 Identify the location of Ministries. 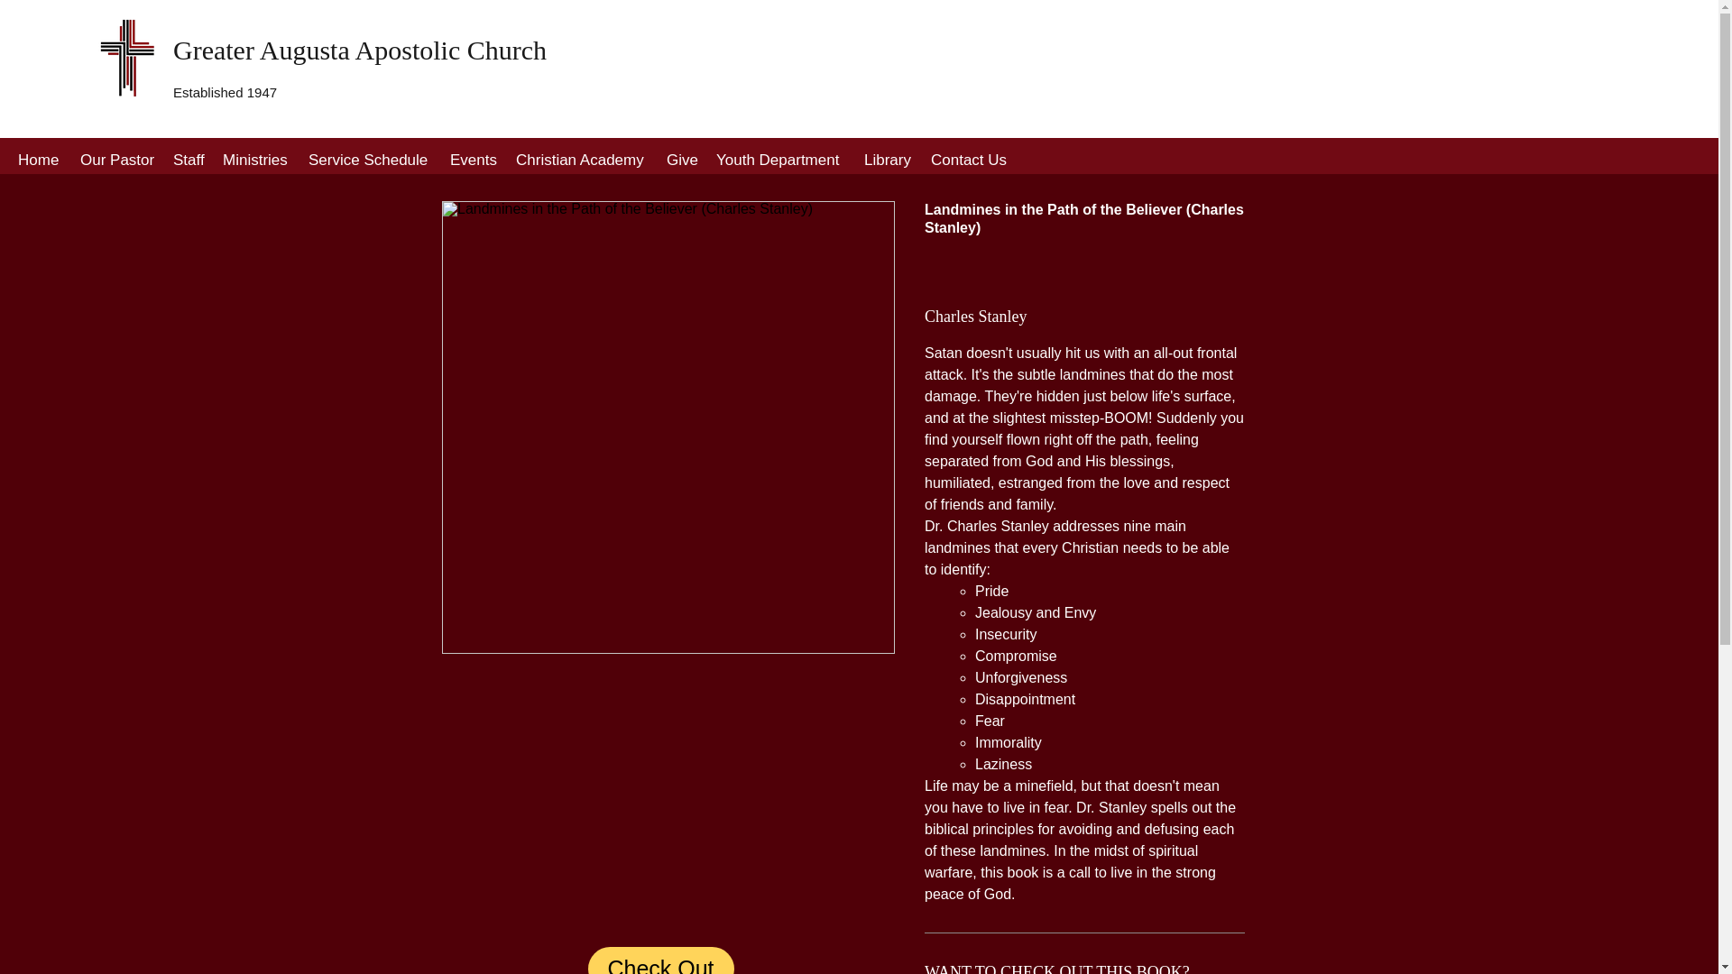
(256, 161).